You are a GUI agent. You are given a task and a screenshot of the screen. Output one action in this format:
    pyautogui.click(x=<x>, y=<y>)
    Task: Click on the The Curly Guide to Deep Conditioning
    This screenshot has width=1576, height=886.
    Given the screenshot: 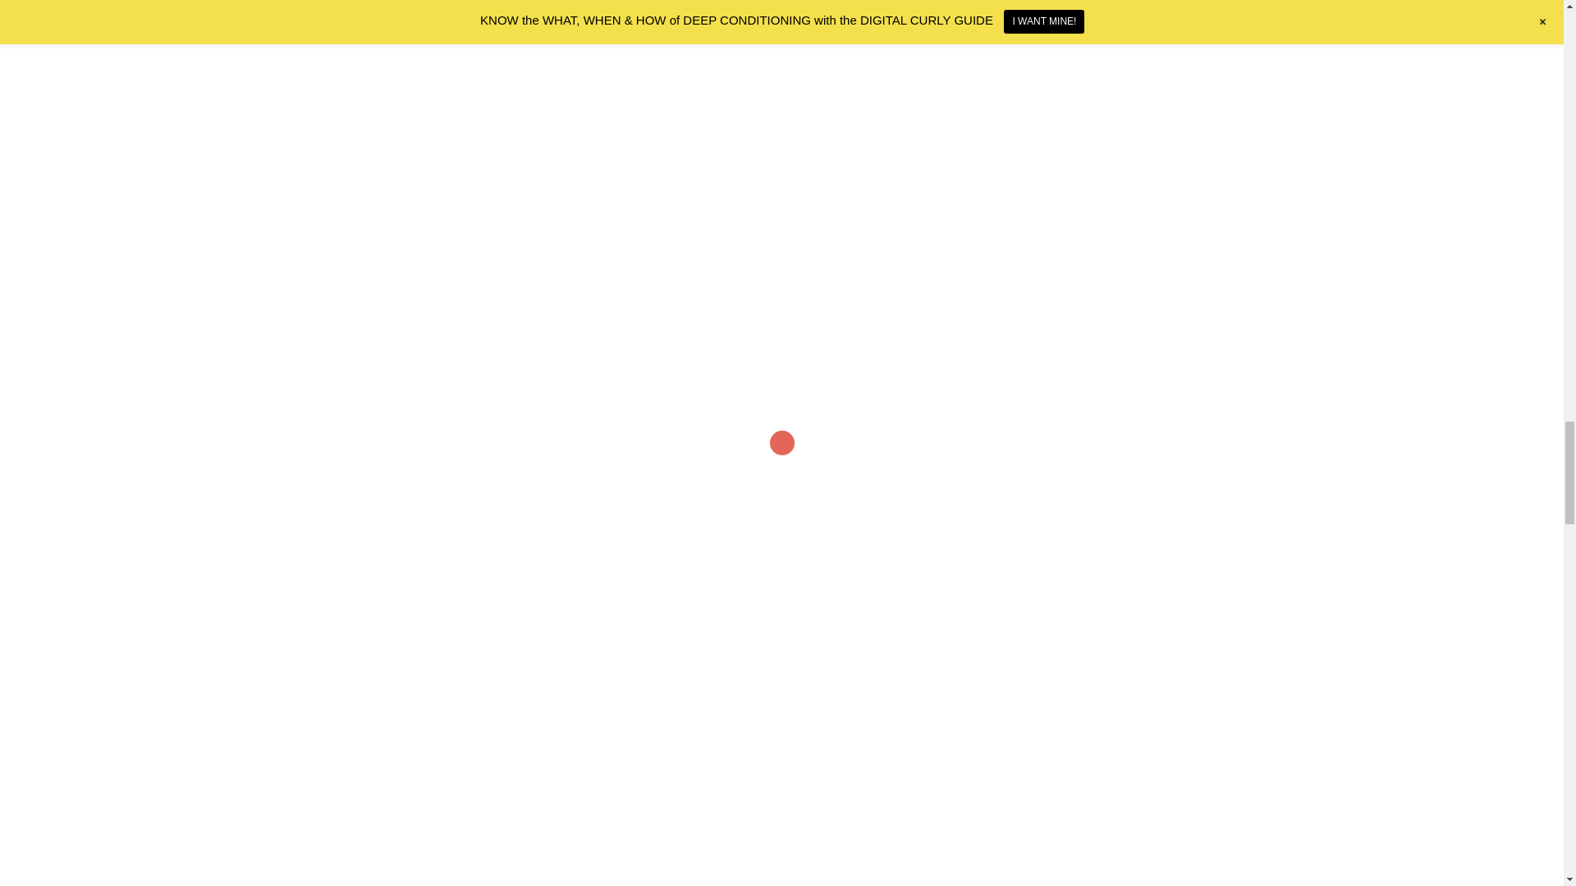 What is the action you would take?
    pyautogui.click(x=622, y=702)
    